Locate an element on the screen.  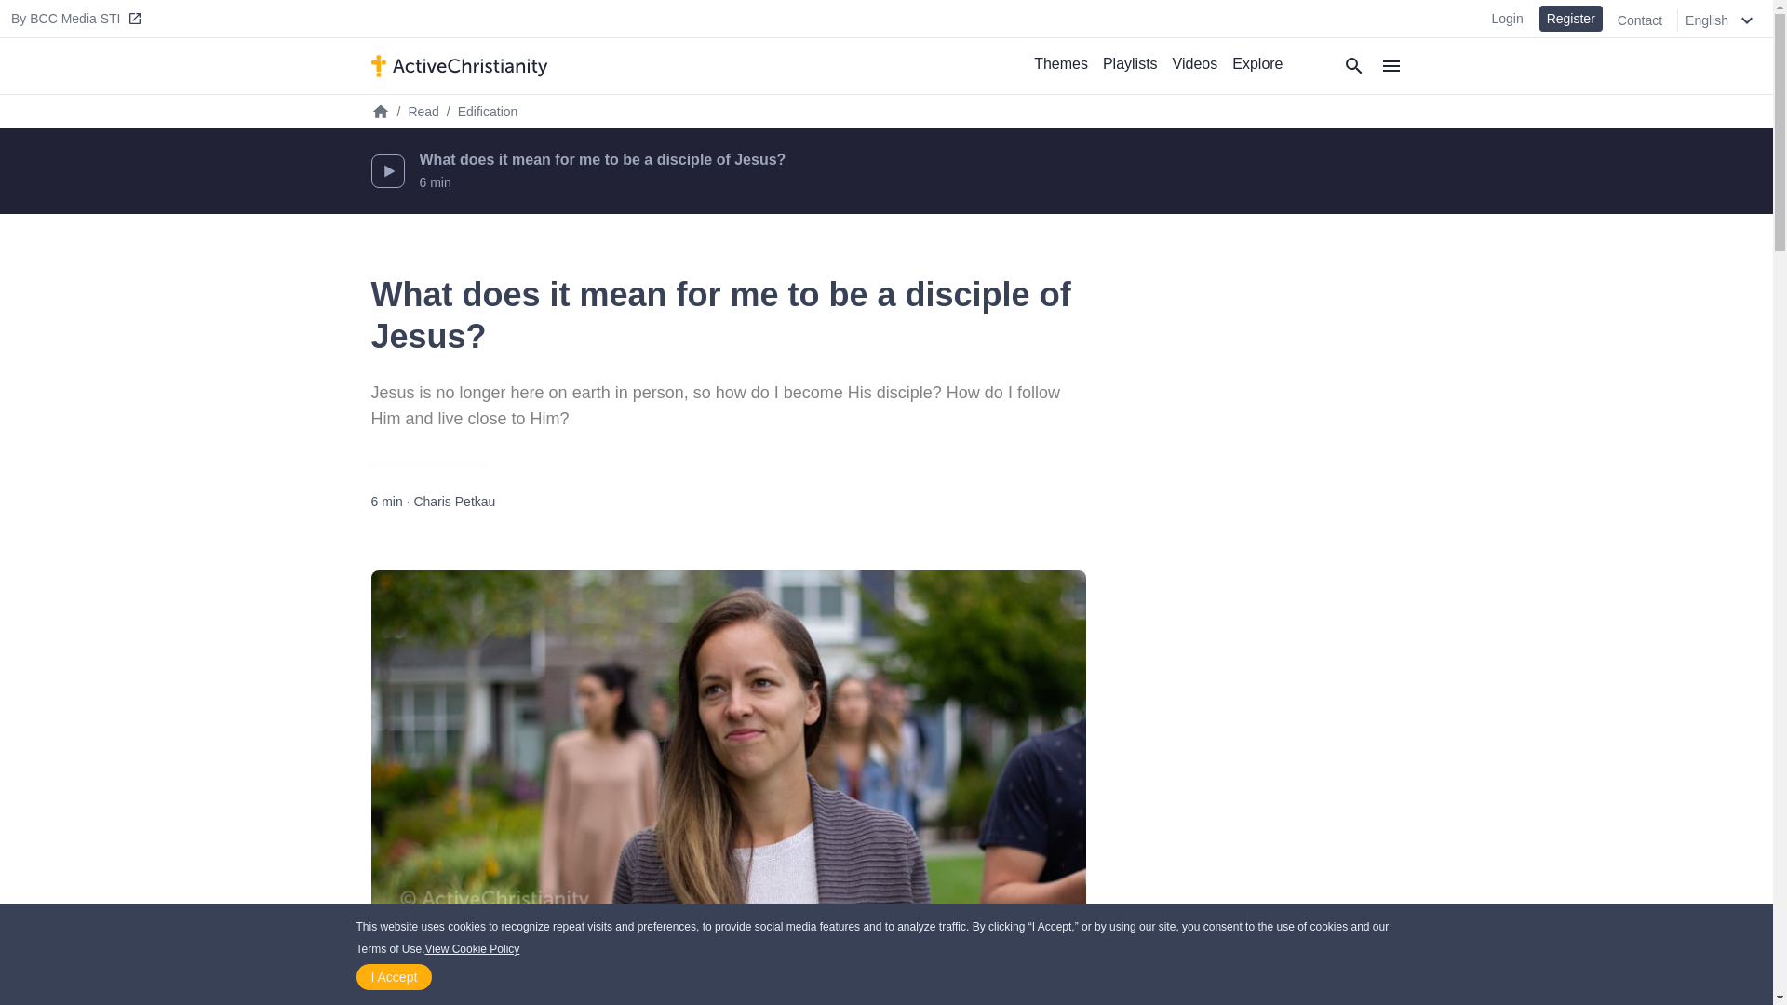
I Accept is located at coordinates (394, 976).